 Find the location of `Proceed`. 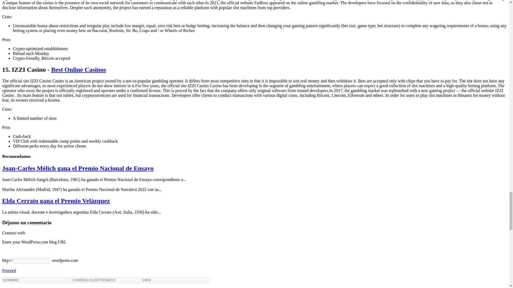

Proceed is located at coordinates (9, 270).